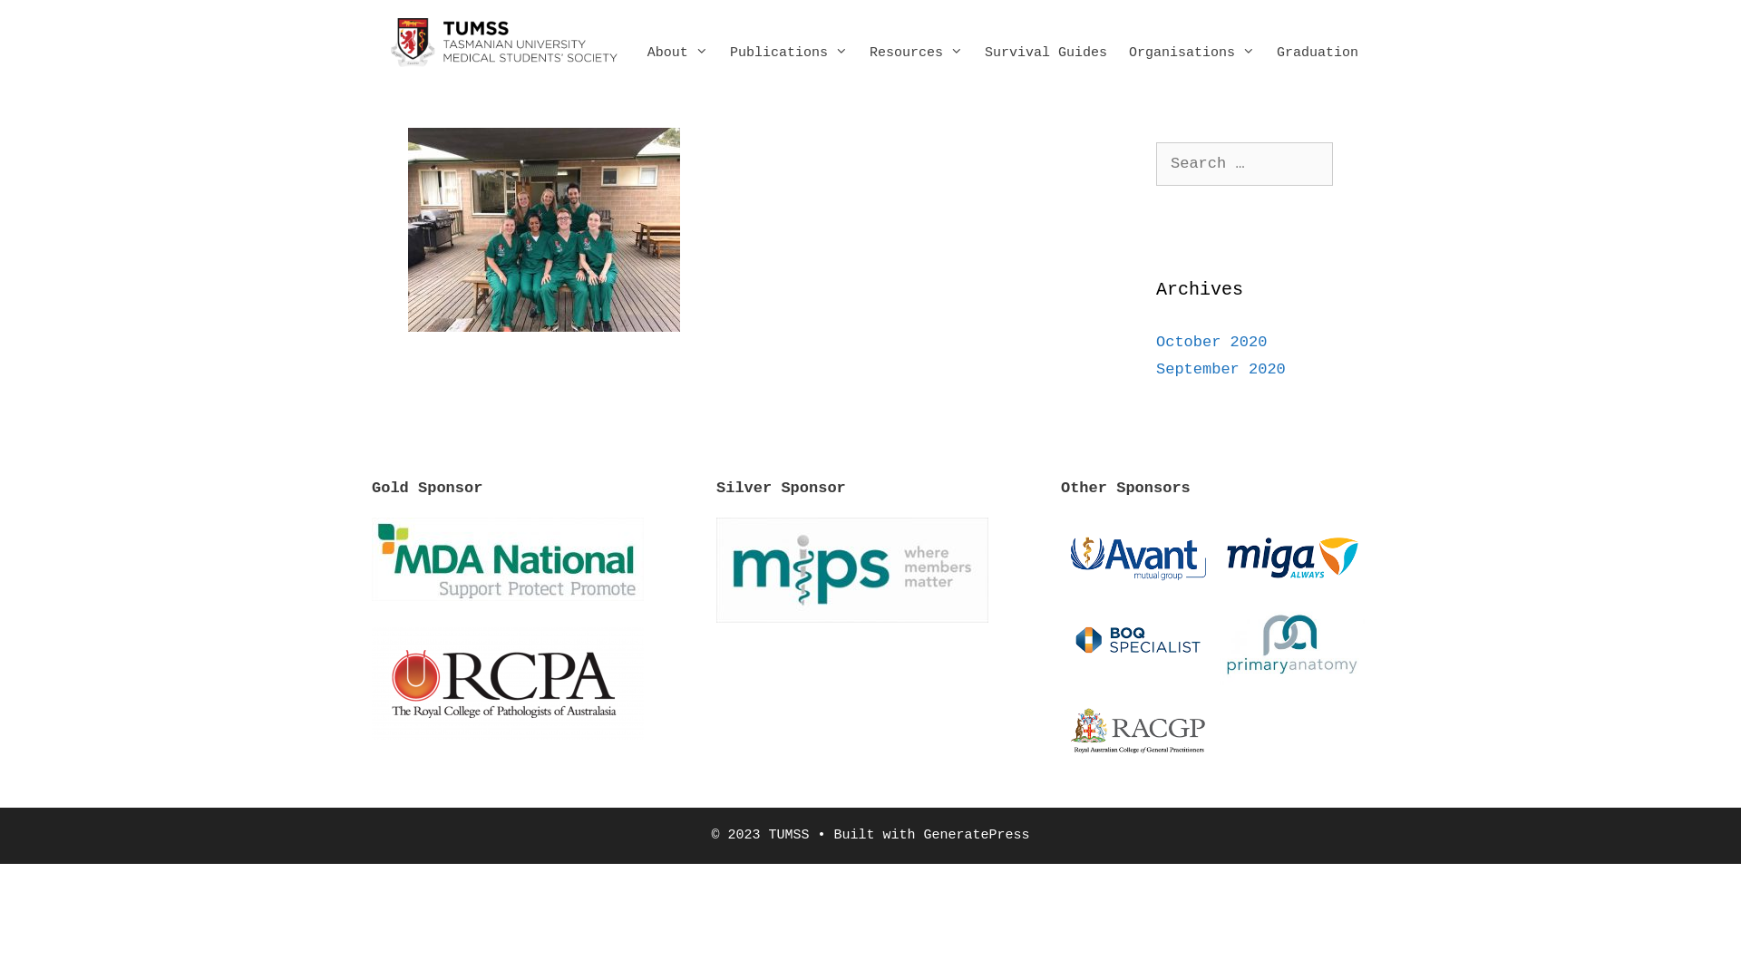 This screenshot has width=1741, height=979. What do you see at coordinates (789, 53) in the screenshot?
I see `Publications` at bounding box center [789, 53].